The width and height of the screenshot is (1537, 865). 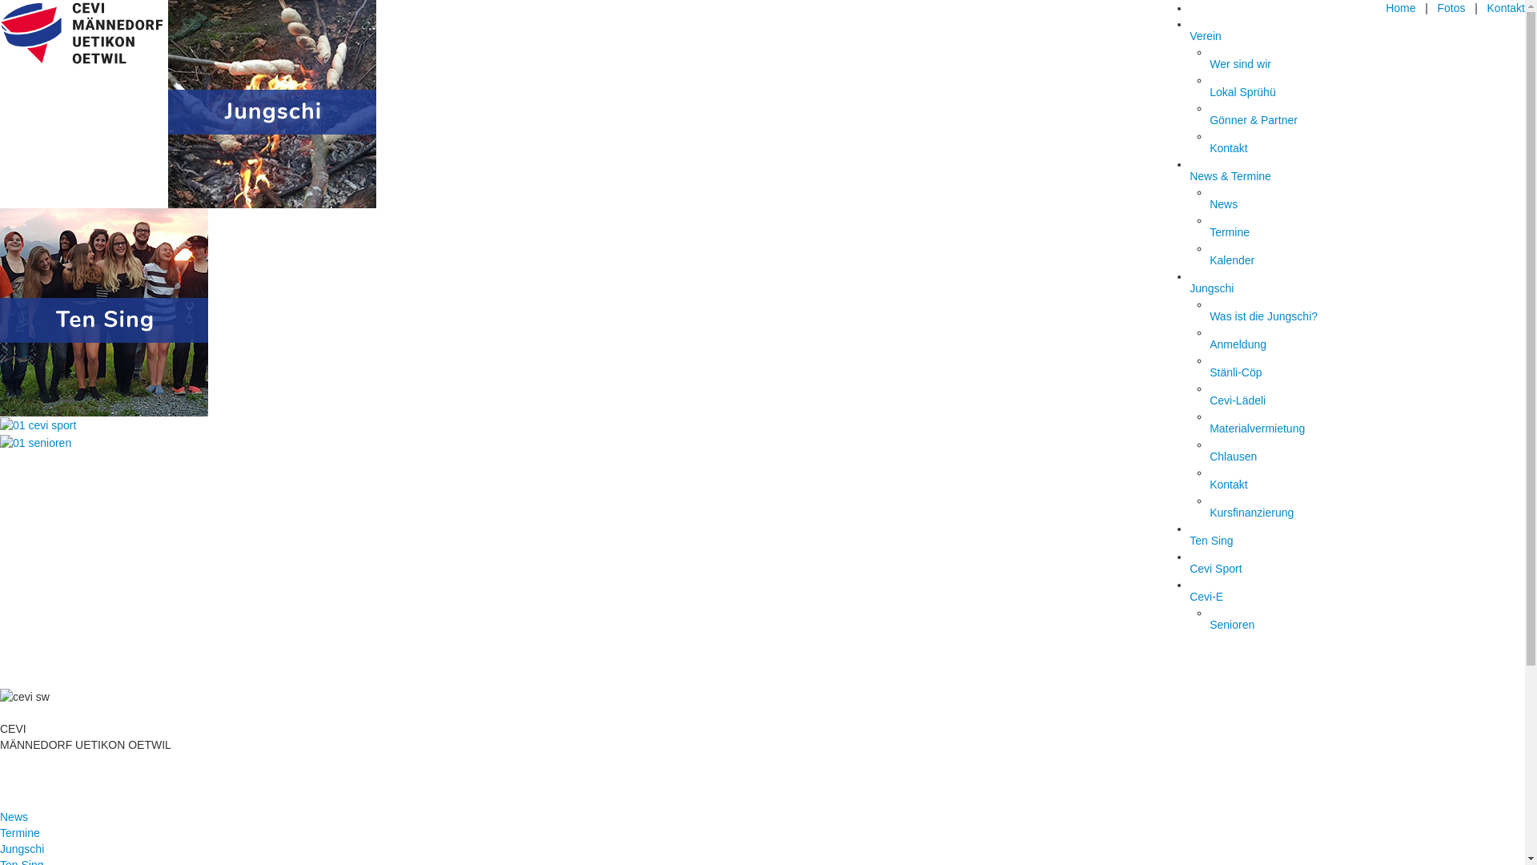 I want to click on News & Termine, so click(x=1287, y=178).